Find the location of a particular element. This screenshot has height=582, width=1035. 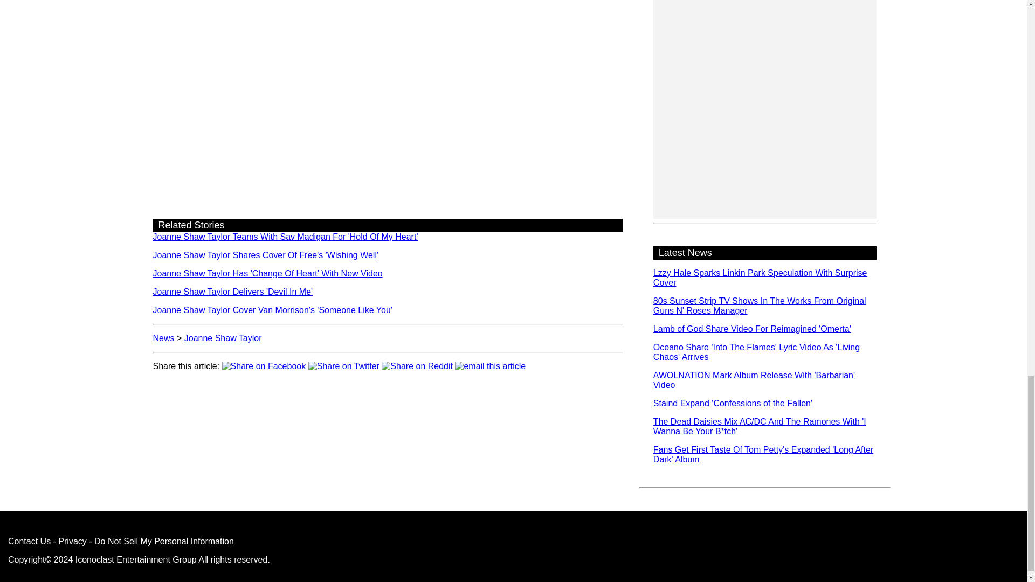

News is located at coordinates (164, 338).